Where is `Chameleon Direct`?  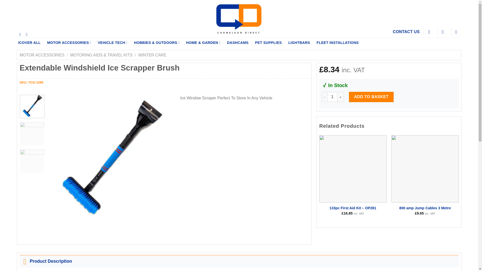 Chameleon Direct is located at coordinates (239, 19).